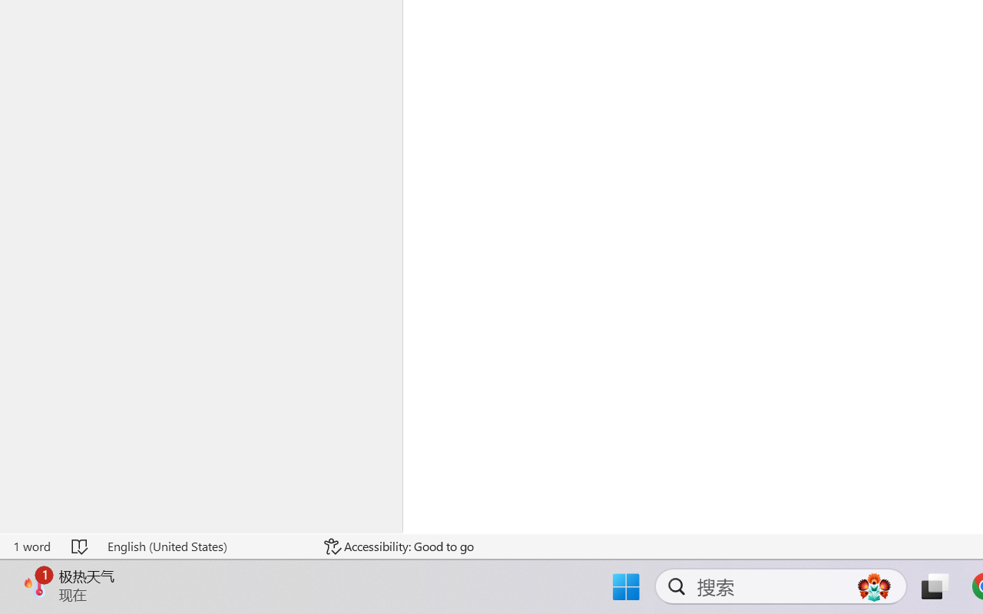  What do you see at coordinates (18, 540) in the screenshot?
I see `Manage` at bounding box center [18, 540].